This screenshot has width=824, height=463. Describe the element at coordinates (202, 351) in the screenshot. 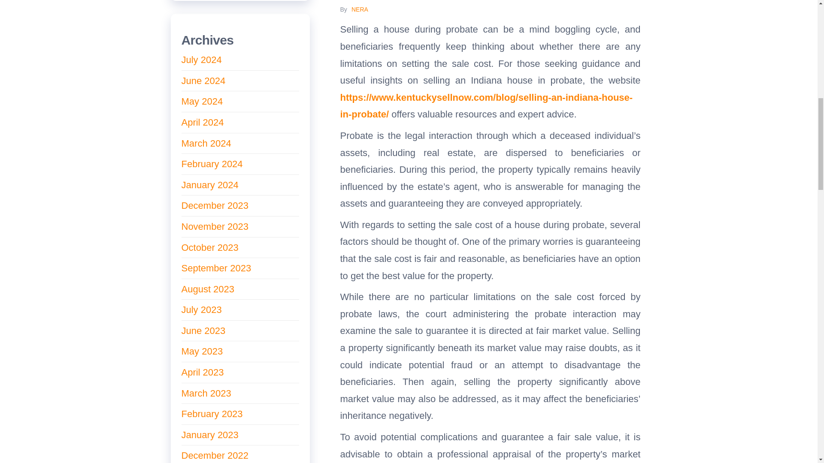

I see `May 2023` at that location.